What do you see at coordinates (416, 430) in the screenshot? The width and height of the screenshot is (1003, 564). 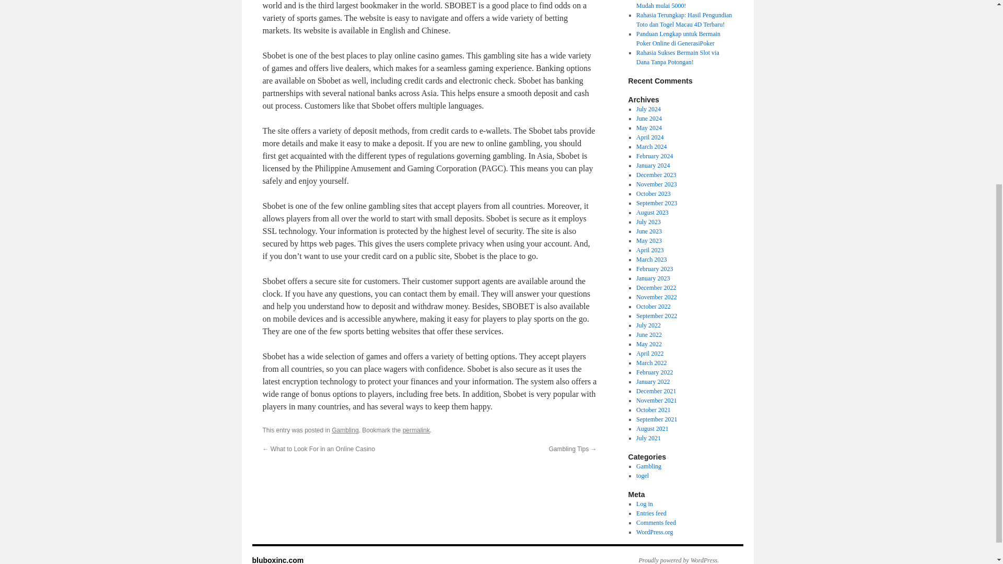 I see `Permalink to SBOBET Review` at bounding box center [416, 430].